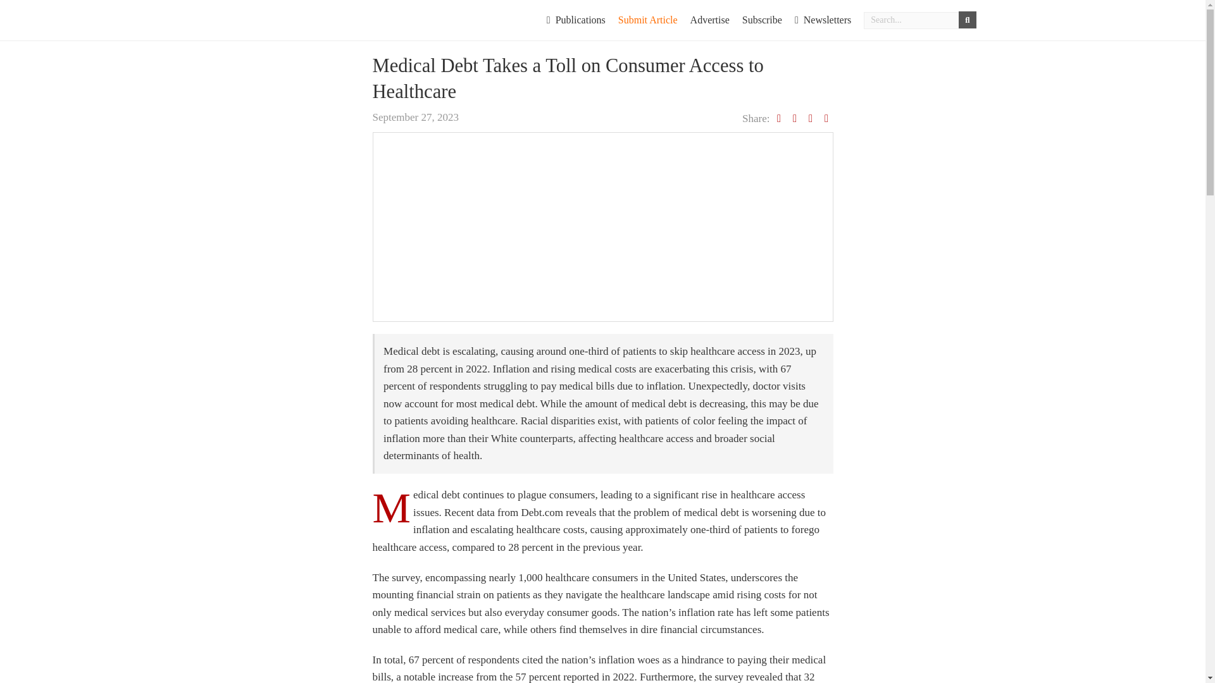 The height and width of the screenshot is (683, 1215). I want to click on Submit Article, so click(648, 20).